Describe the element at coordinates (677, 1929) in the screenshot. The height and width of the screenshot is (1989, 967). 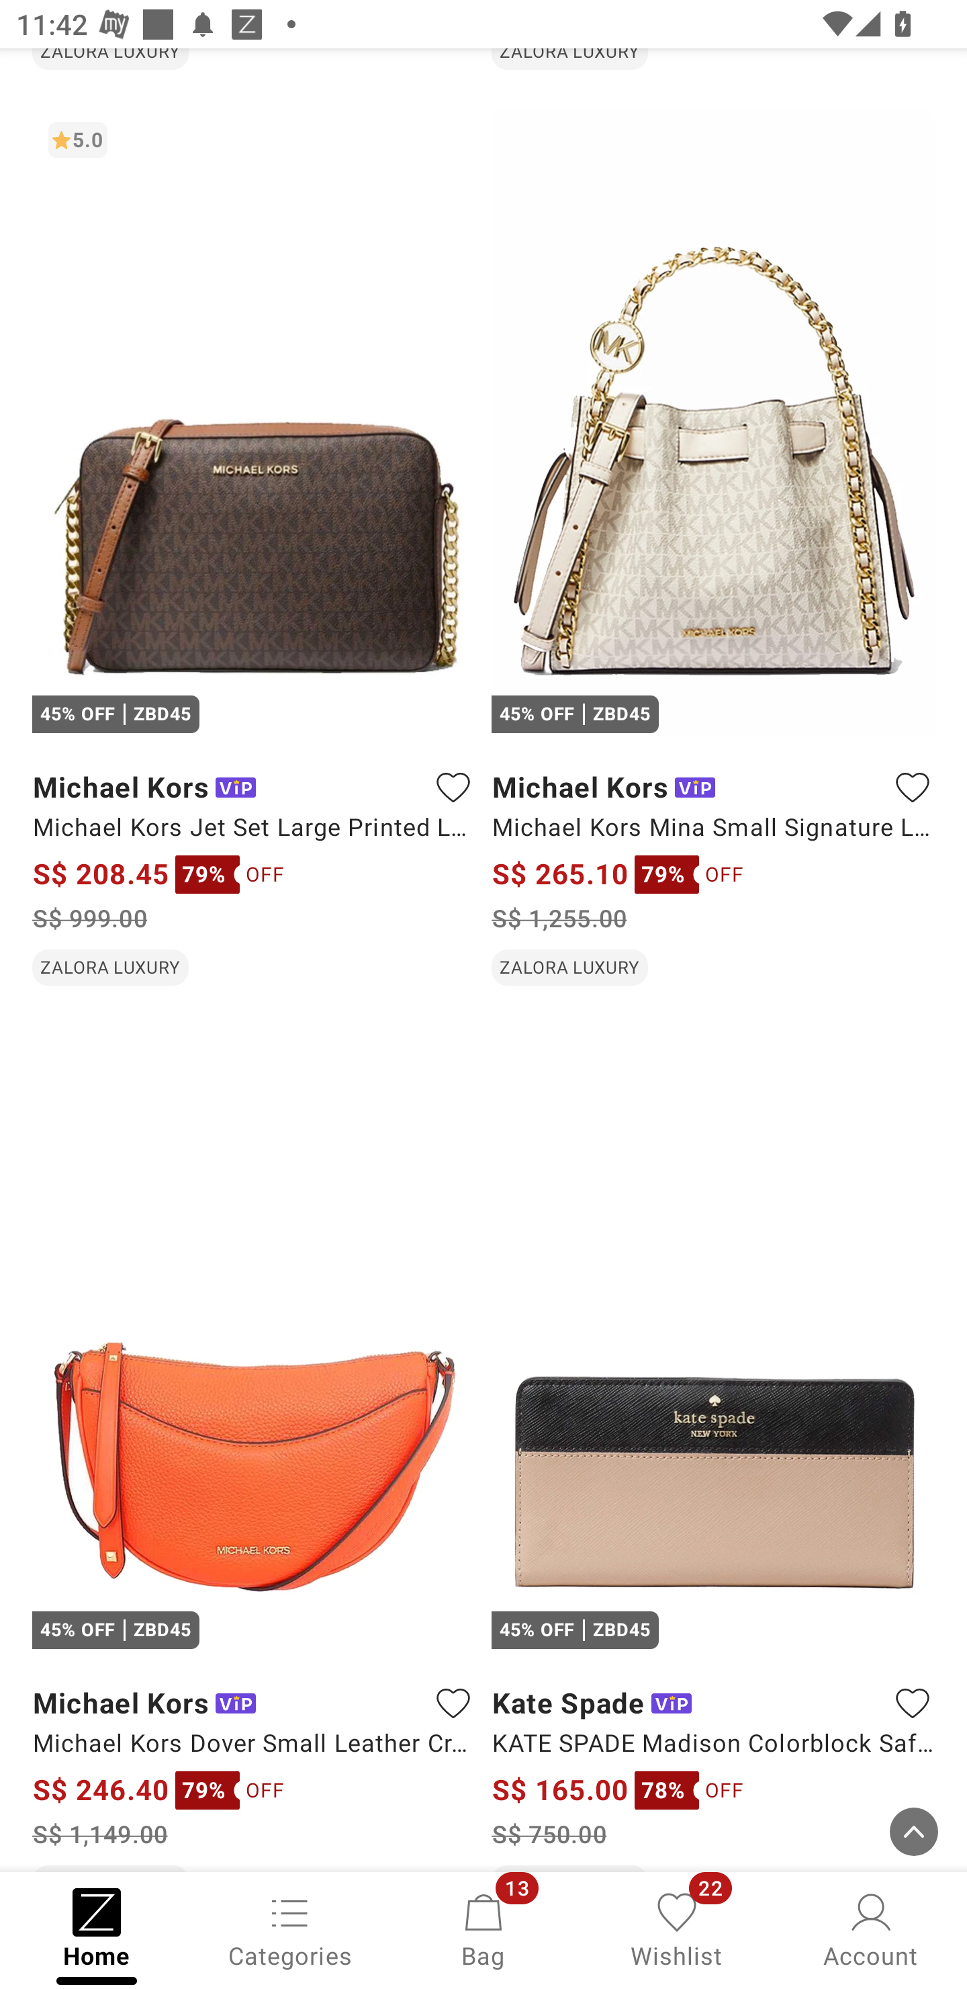
I see `Wishlist, 22 new notifications Wishlist` at that location.